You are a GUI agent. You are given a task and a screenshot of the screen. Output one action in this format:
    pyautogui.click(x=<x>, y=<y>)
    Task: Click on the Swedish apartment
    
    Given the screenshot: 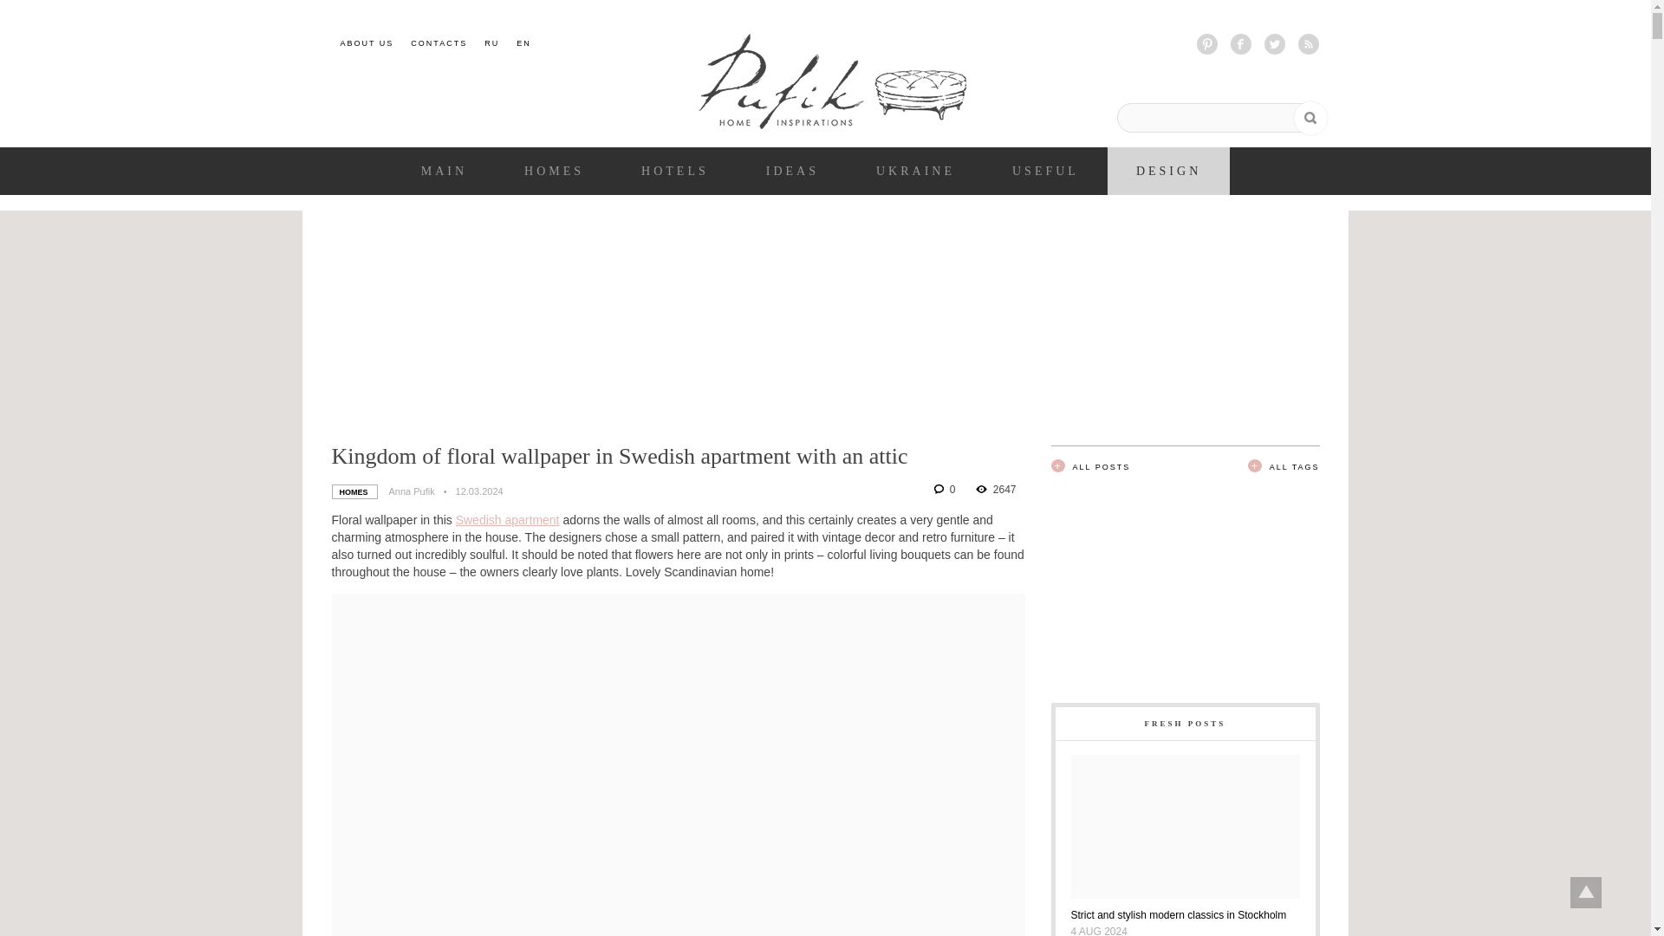 What is the action you would take?
    pyautogui.click(x=508, y=520)
    